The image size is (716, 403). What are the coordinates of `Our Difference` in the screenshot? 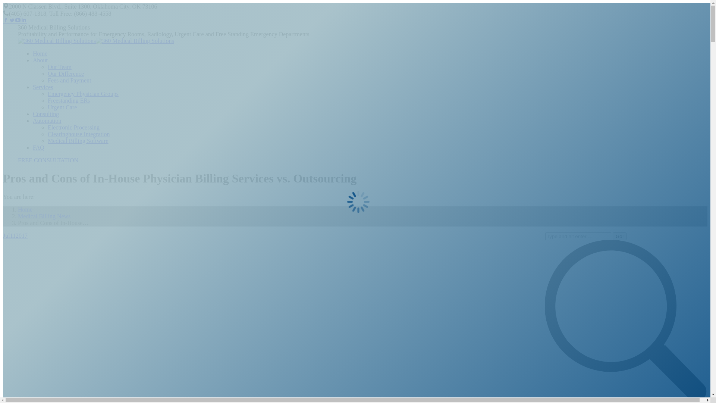 It's located at (66, 74).